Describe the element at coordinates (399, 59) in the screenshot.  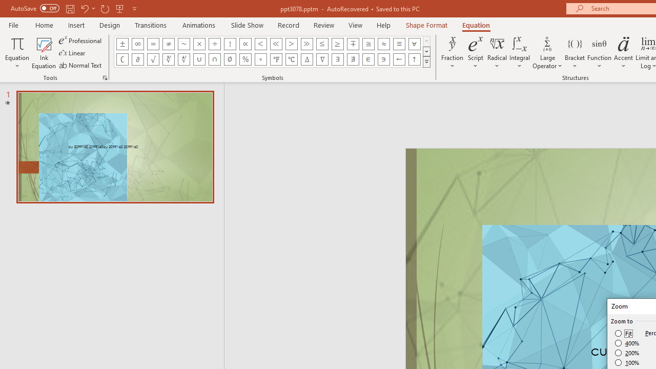
I see `Equation Symbol Left Arrow` at that location.